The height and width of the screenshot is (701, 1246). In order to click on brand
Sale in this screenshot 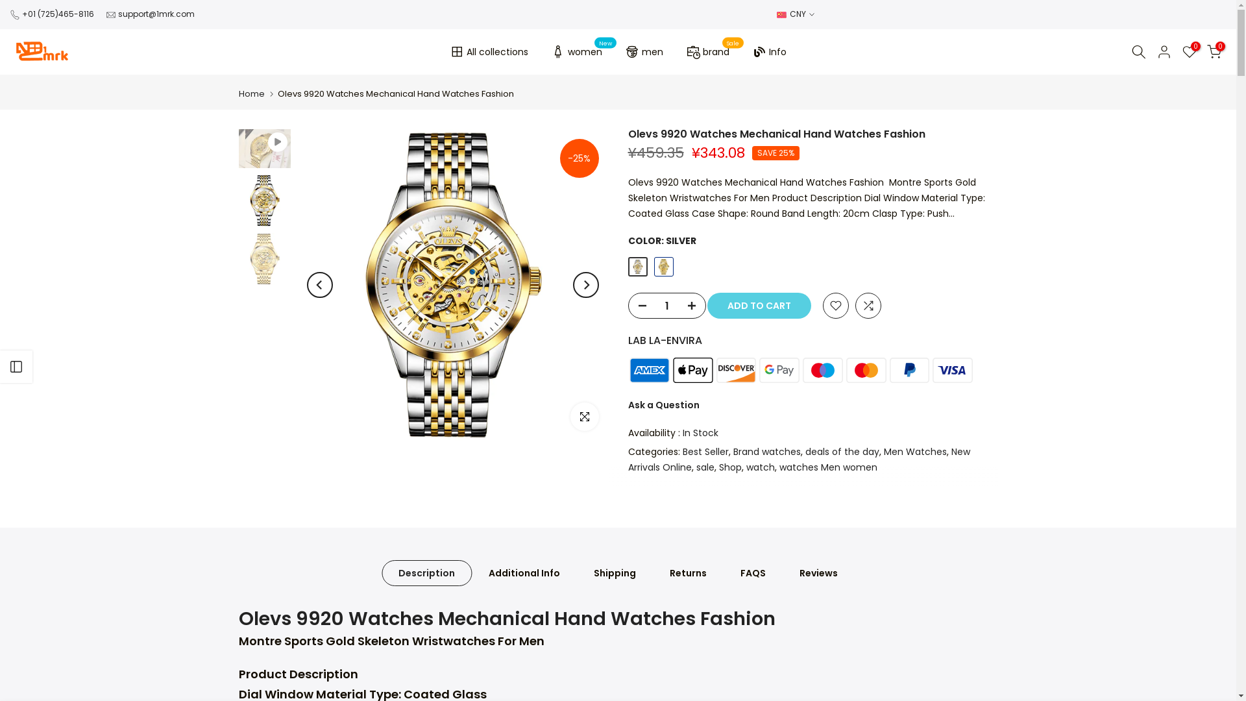, I will do `click(707, 52)`.